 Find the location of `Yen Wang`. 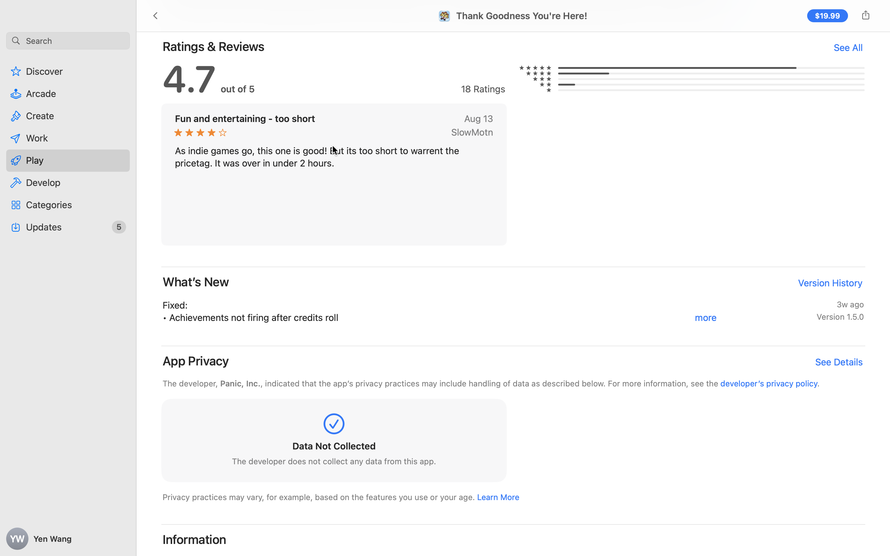

Yen Wang is located at coordinates (68, 539).